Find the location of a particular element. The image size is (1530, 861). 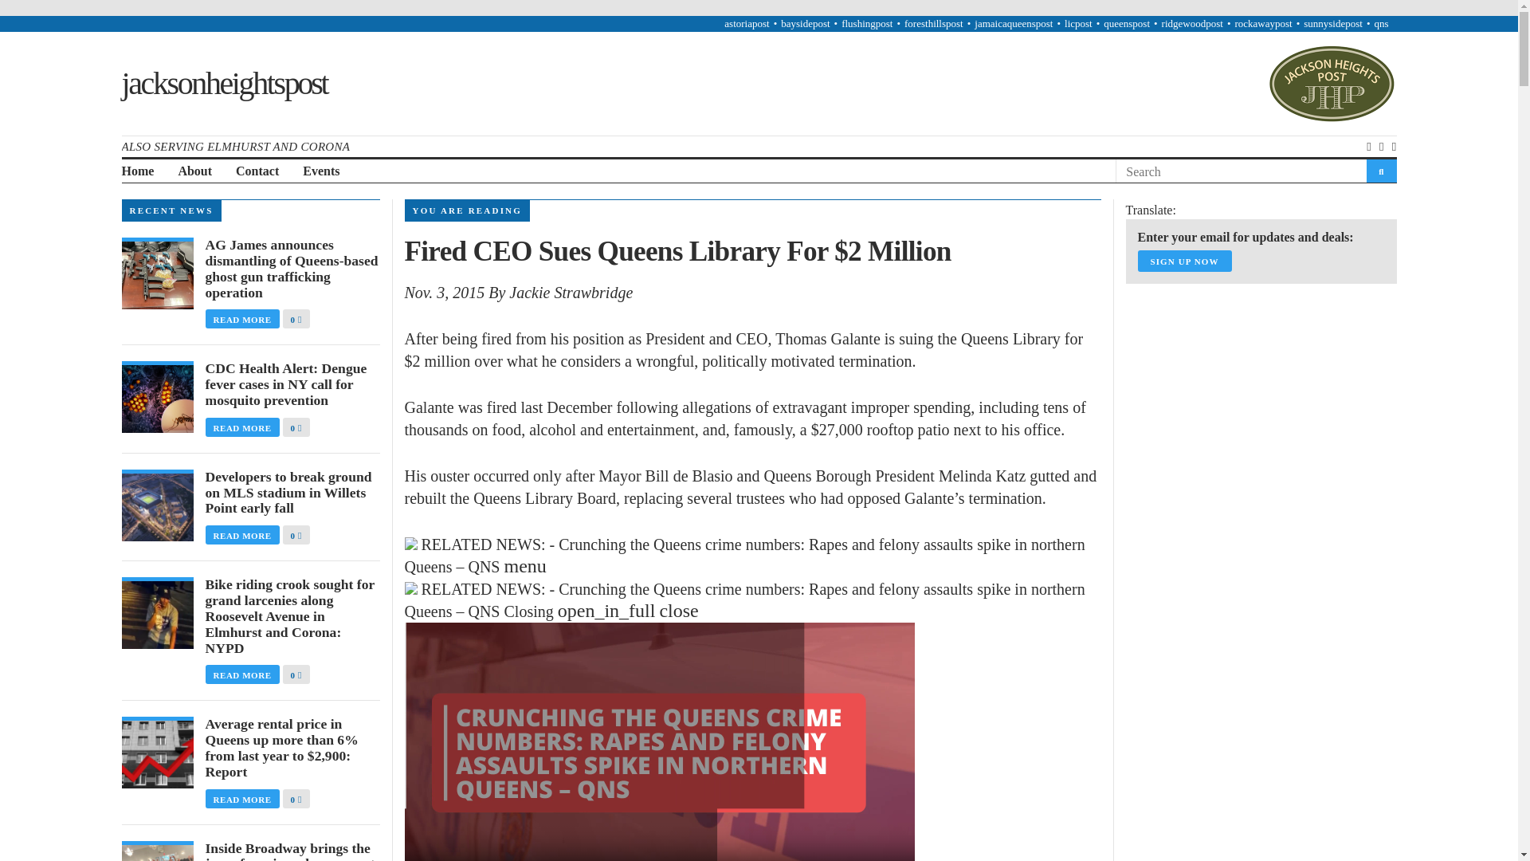

rockawaypost is located at coordinates (1262, 22).